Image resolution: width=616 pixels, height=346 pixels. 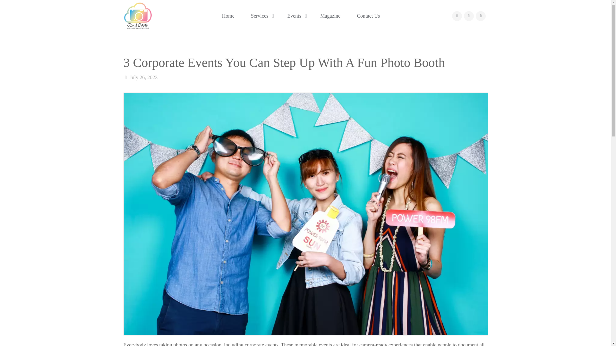 What do you see at coordinates (228, 16) in the screenshot?
I see `Home` at bounding box center [228, 16].